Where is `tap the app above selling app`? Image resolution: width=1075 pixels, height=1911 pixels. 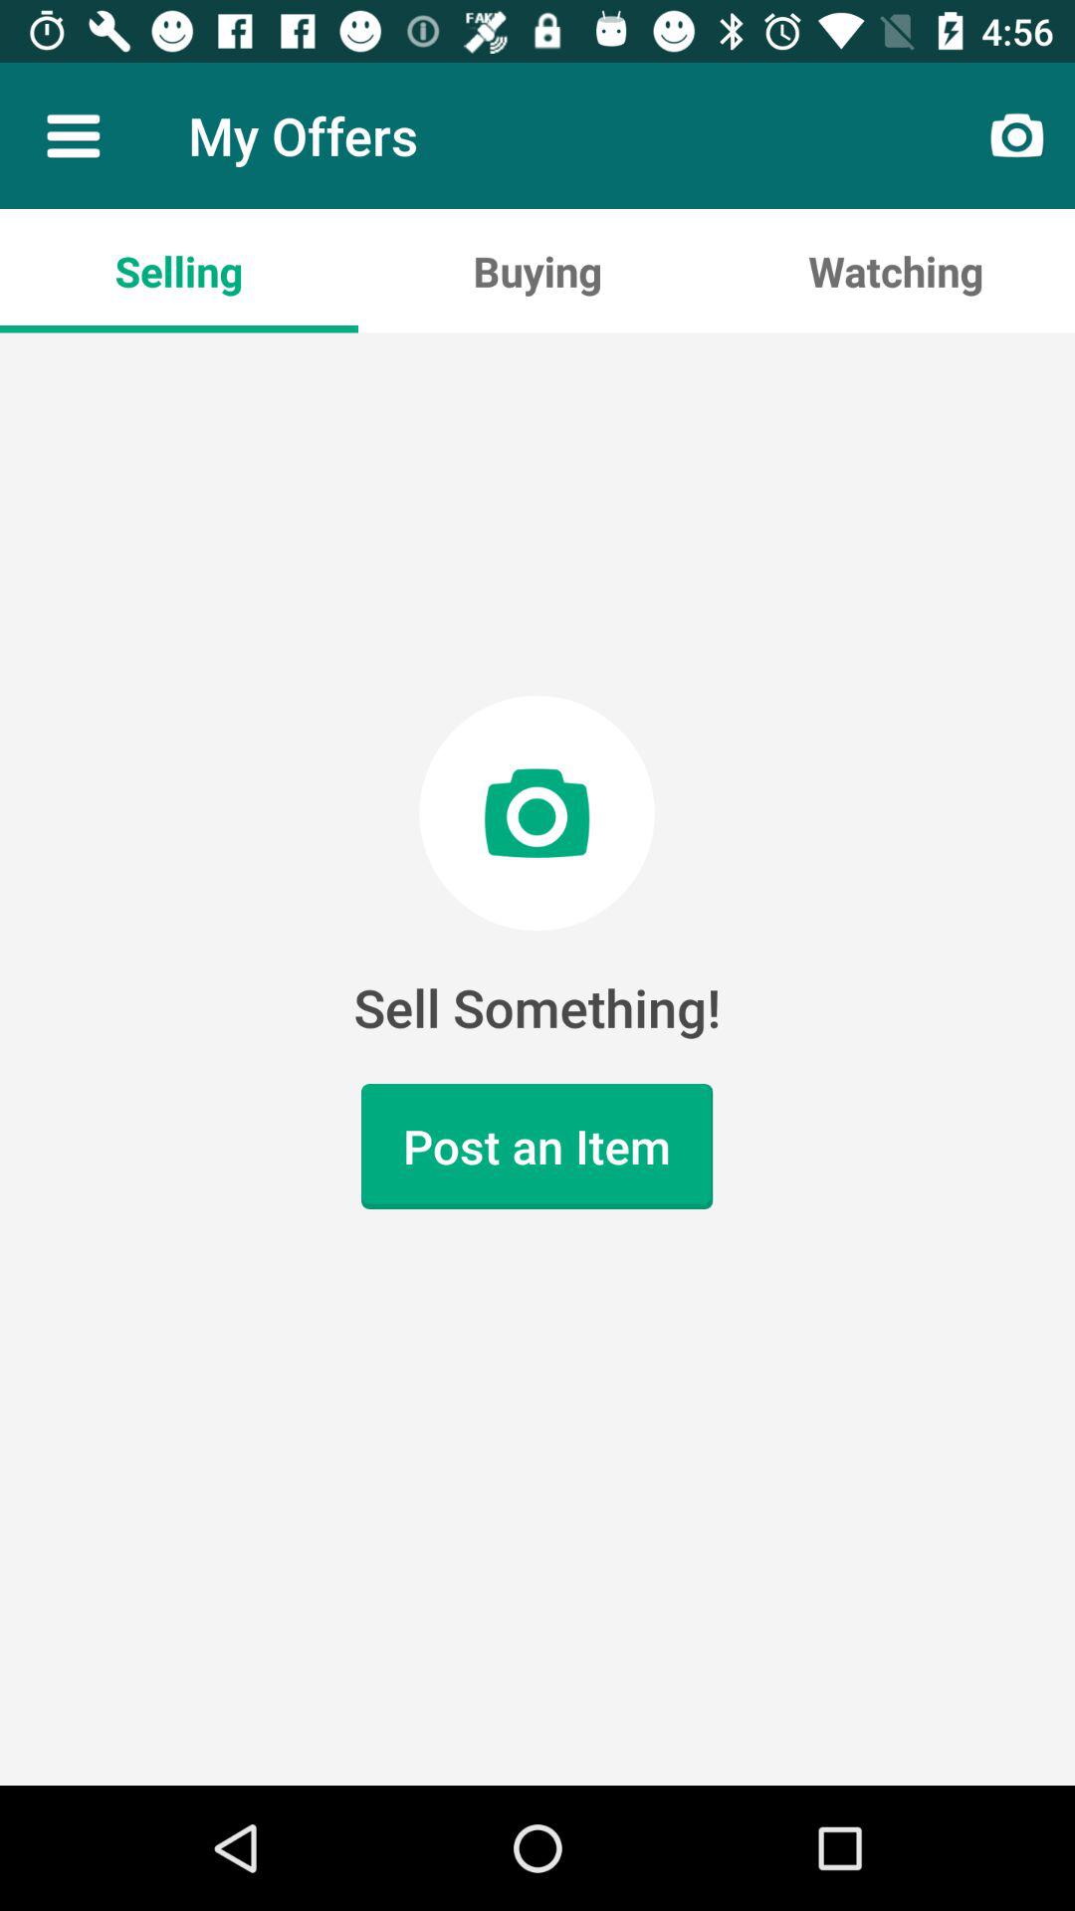
tap the app above selling app is located at coordinates (73, 135).